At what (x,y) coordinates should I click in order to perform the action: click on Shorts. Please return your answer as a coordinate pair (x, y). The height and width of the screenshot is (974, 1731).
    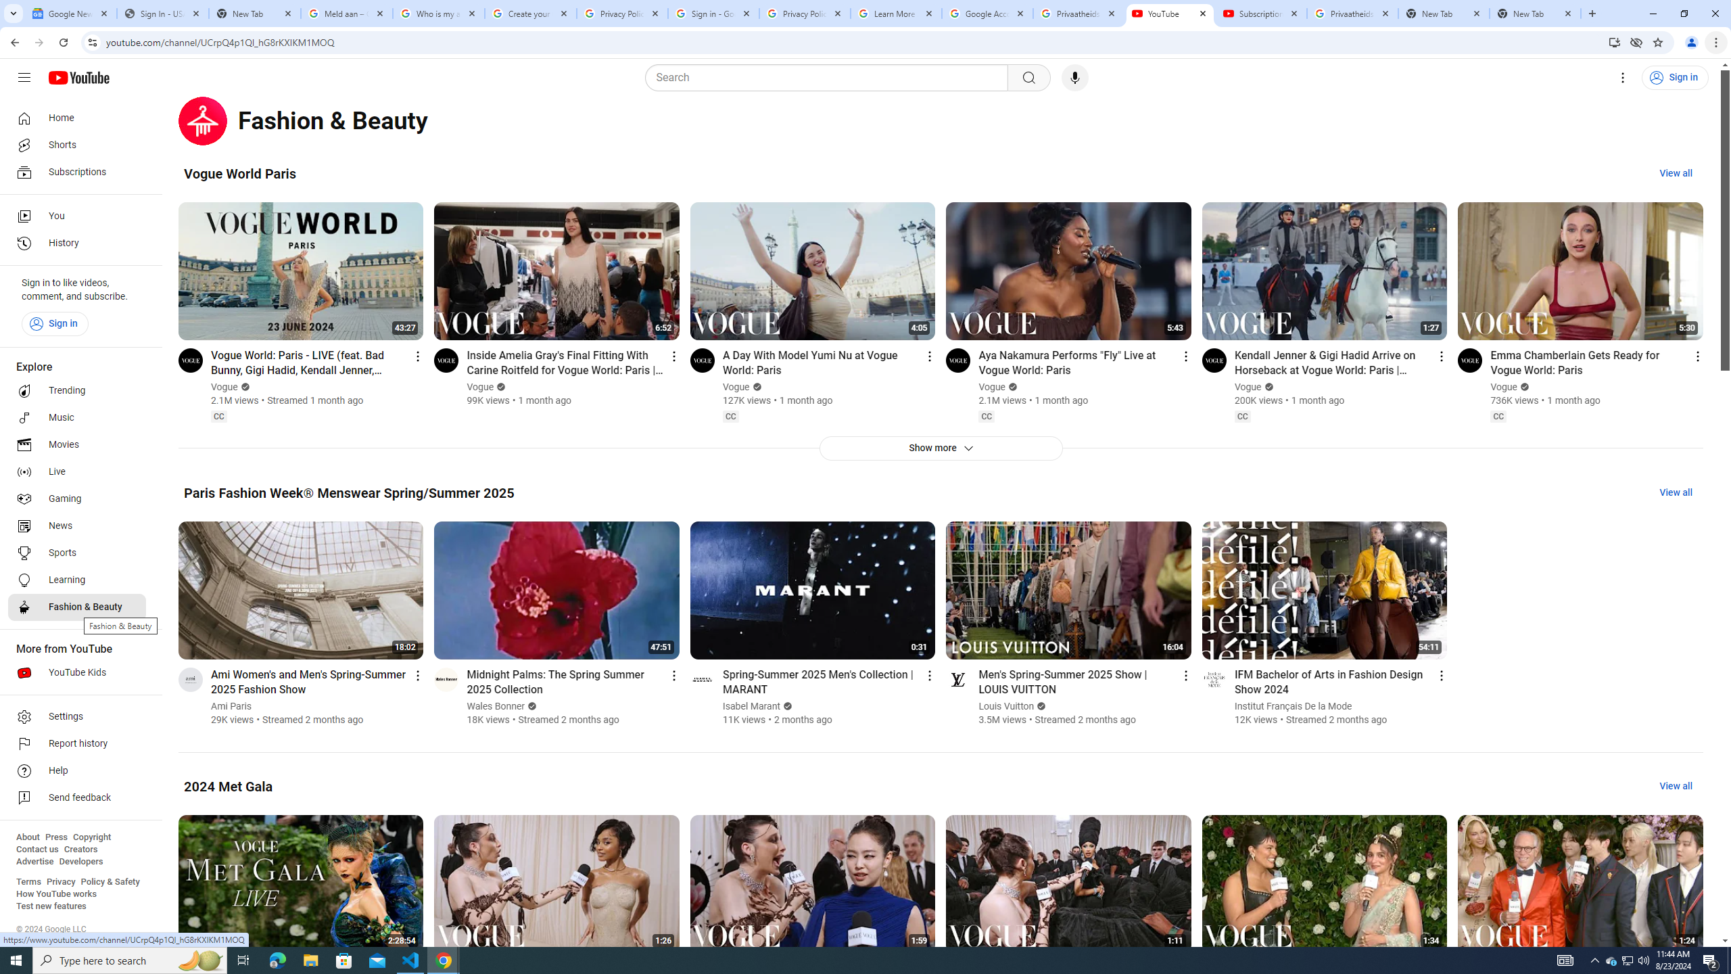
    Looking at the image, I should click on (77, 145).